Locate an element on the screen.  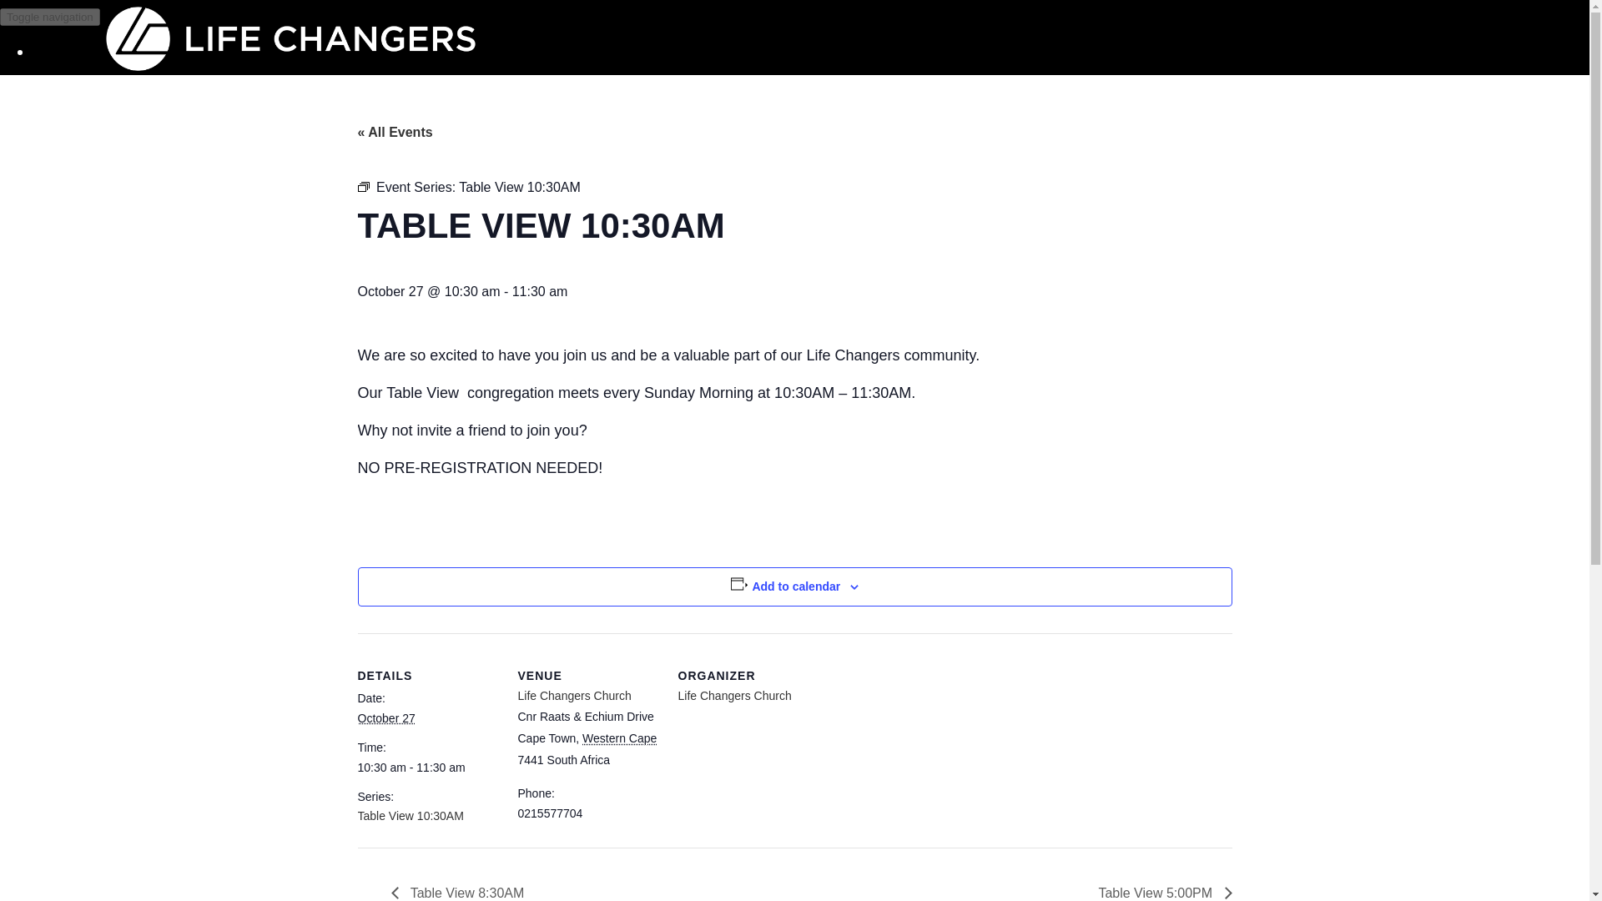
Life Changers is located at coordinates (735, 43).